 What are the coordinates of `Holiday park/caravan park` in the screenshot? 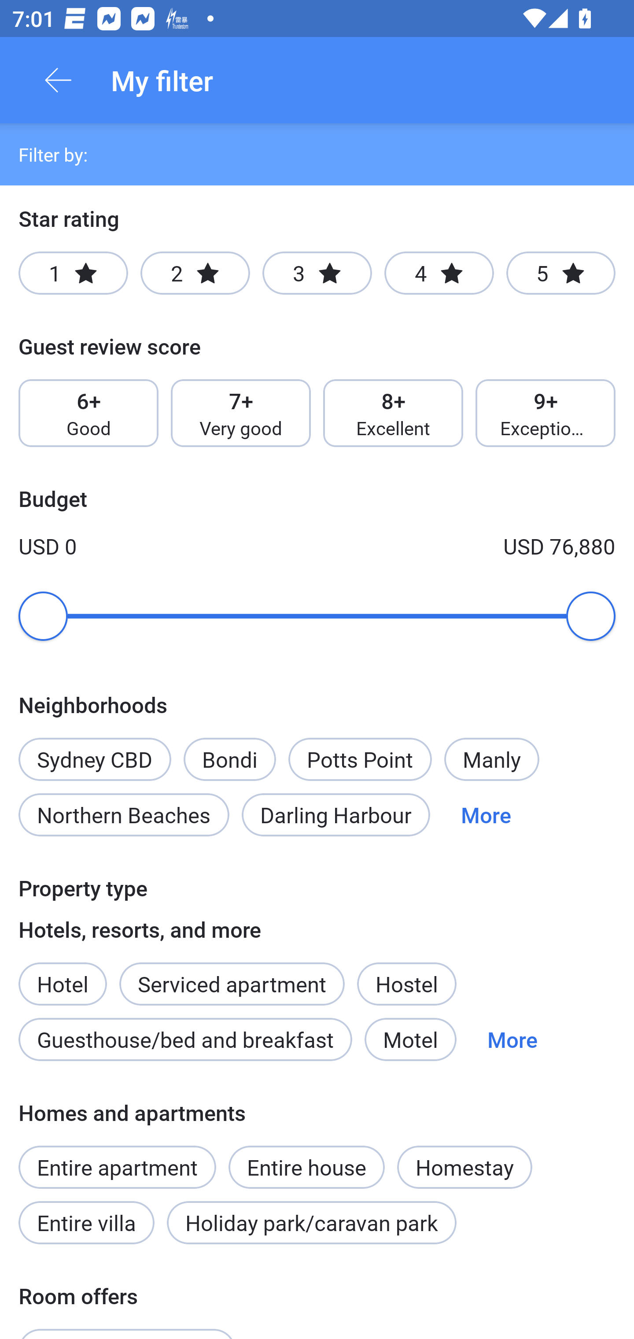 It's located at (311, 1223).